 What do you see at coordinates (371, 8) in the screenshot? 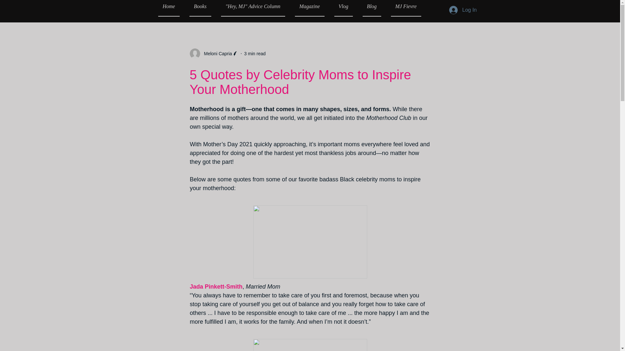
I see `Blog` at bounding box center [371, 8].